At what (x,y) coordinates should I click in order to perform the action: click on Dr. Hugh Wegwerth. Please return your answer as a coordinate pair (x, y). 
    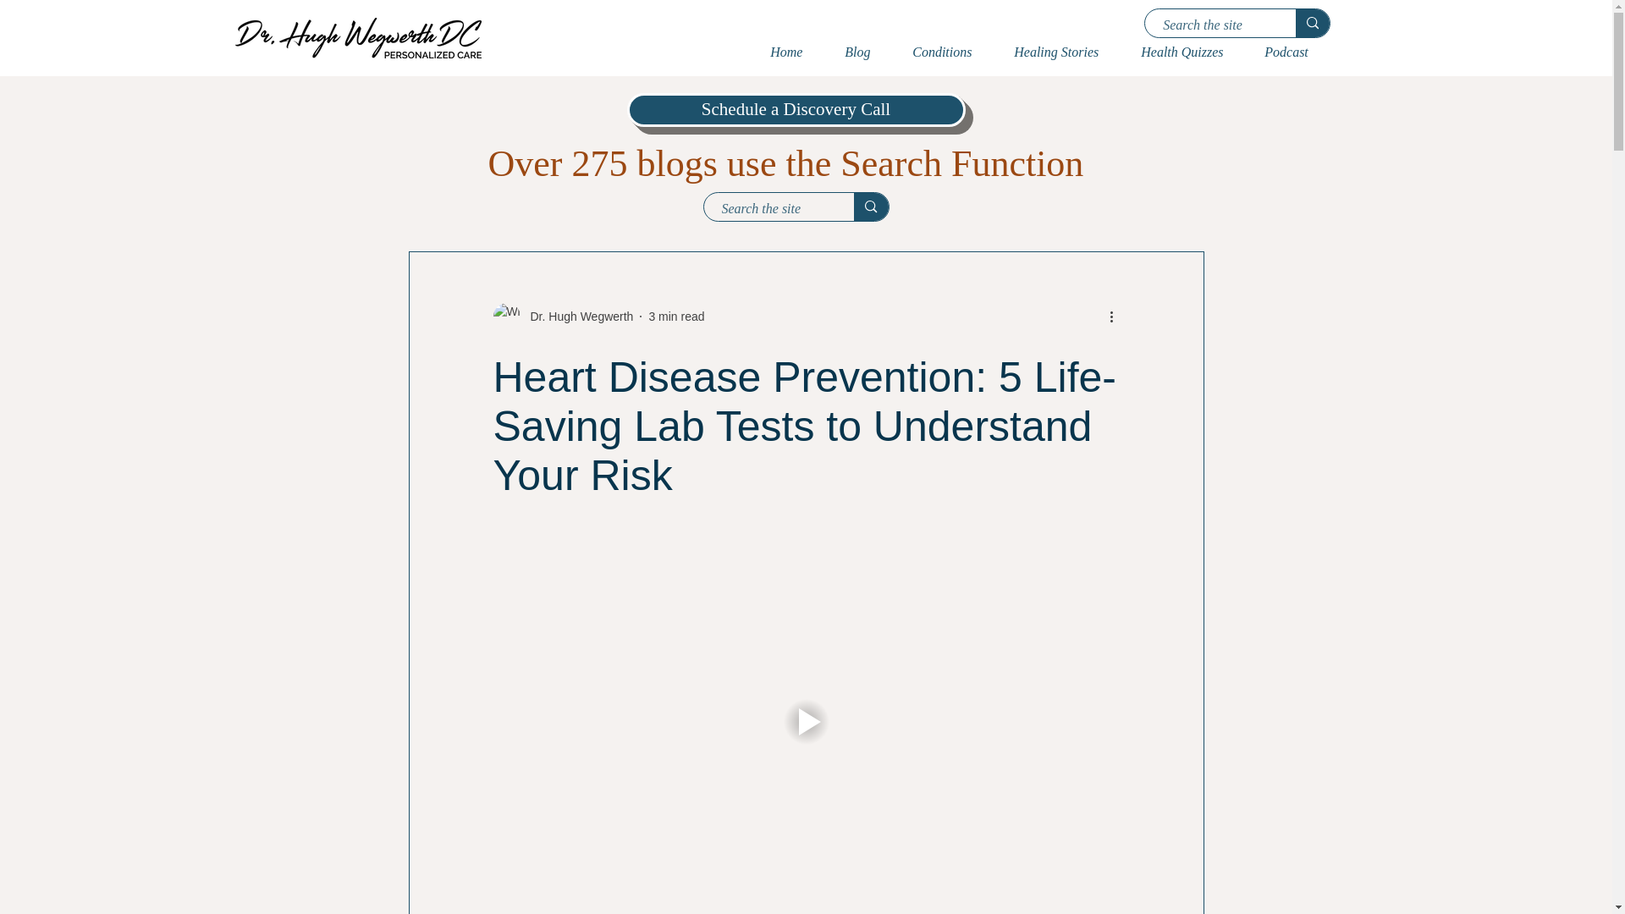
    Looking at the image, I should click on (562, 316).